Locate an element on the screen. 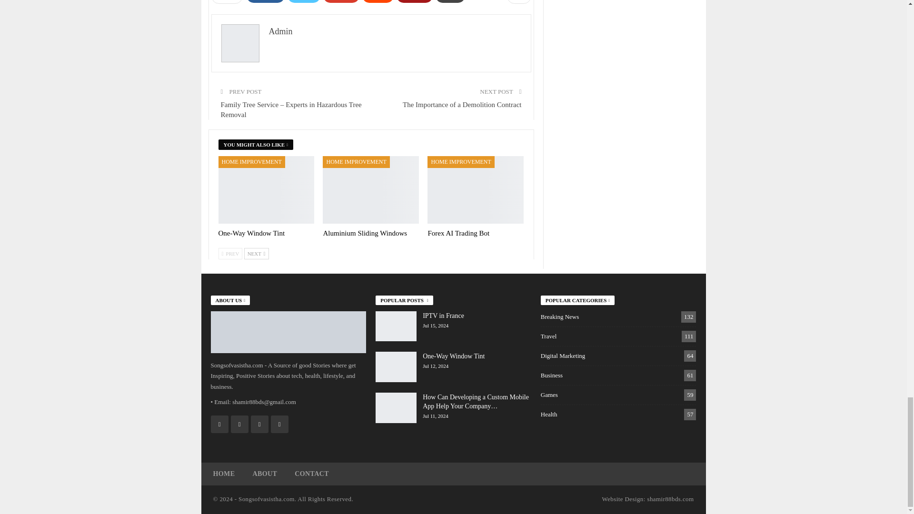 This screenshot has height=514, width=914. One-Way Window Tint is located at coordinates (266, 189).